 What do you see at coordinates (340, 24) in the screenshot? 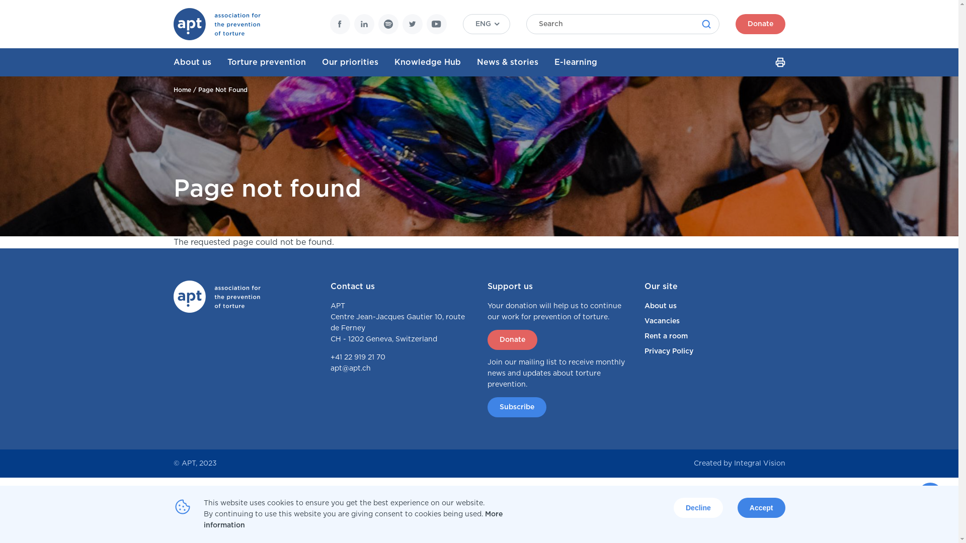
I see `Facebook` at bounding box center [340, 24].